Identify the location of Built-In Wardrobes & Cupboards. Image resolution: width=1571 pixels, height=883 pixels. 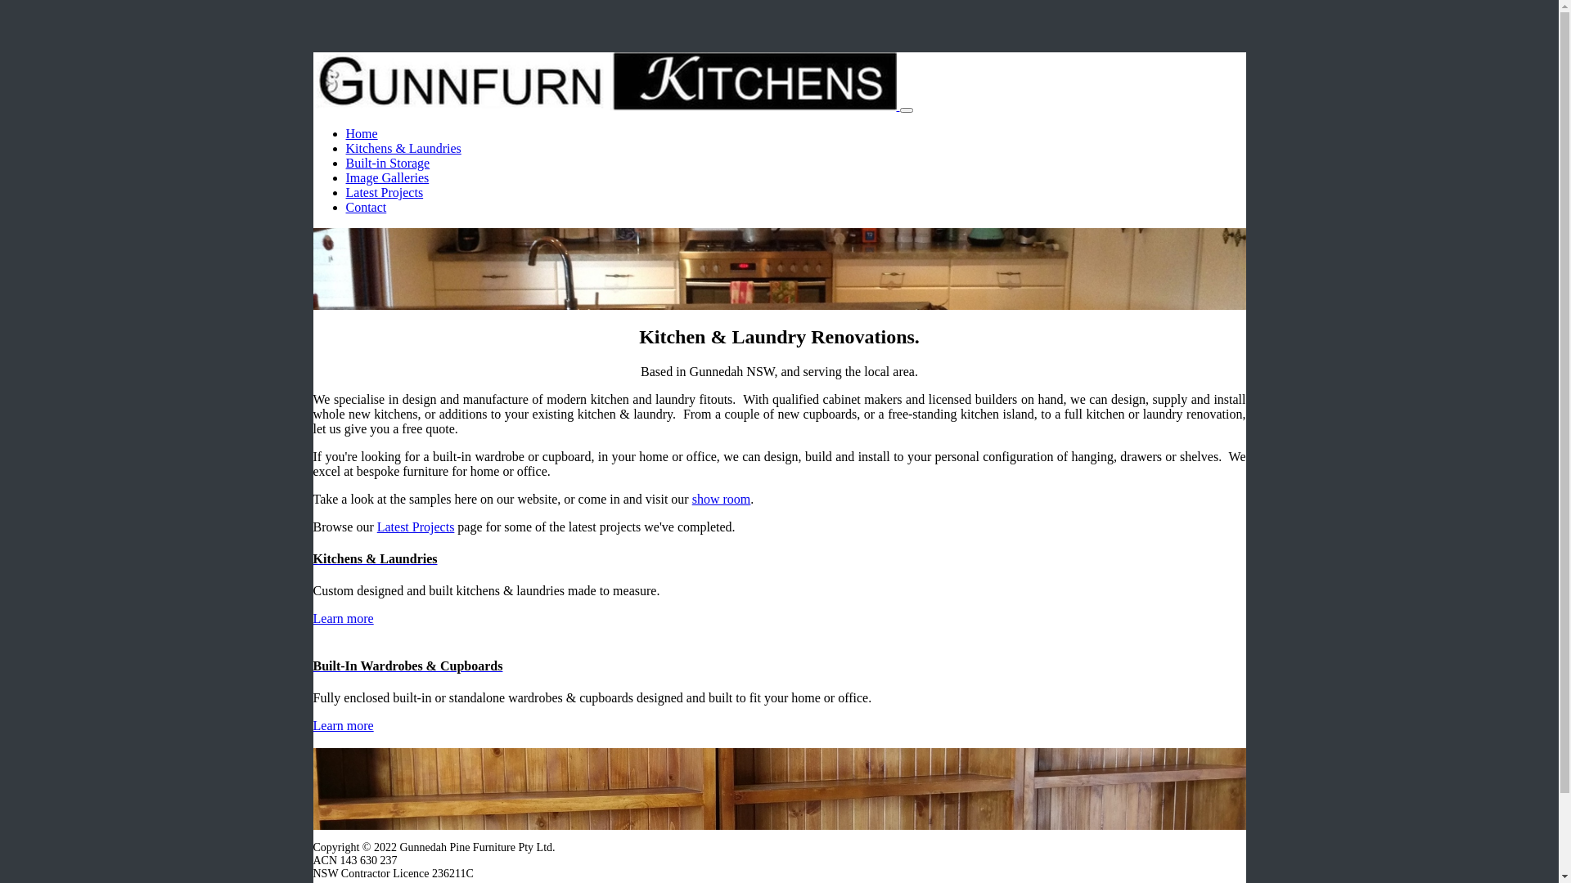
(779, 666).